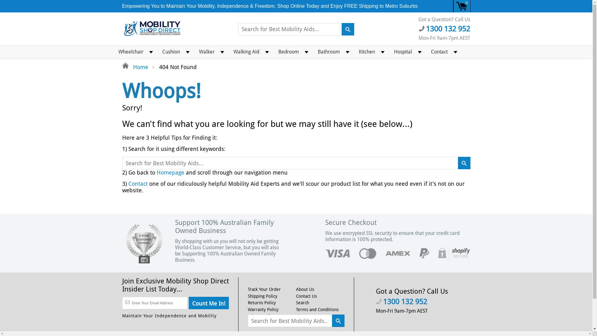 The height and width of the screenshot is (336, 597). What do you see at coordinates (289, 50) in the screenshot?
I see `Bedroom` at bounding box center [289, 50].